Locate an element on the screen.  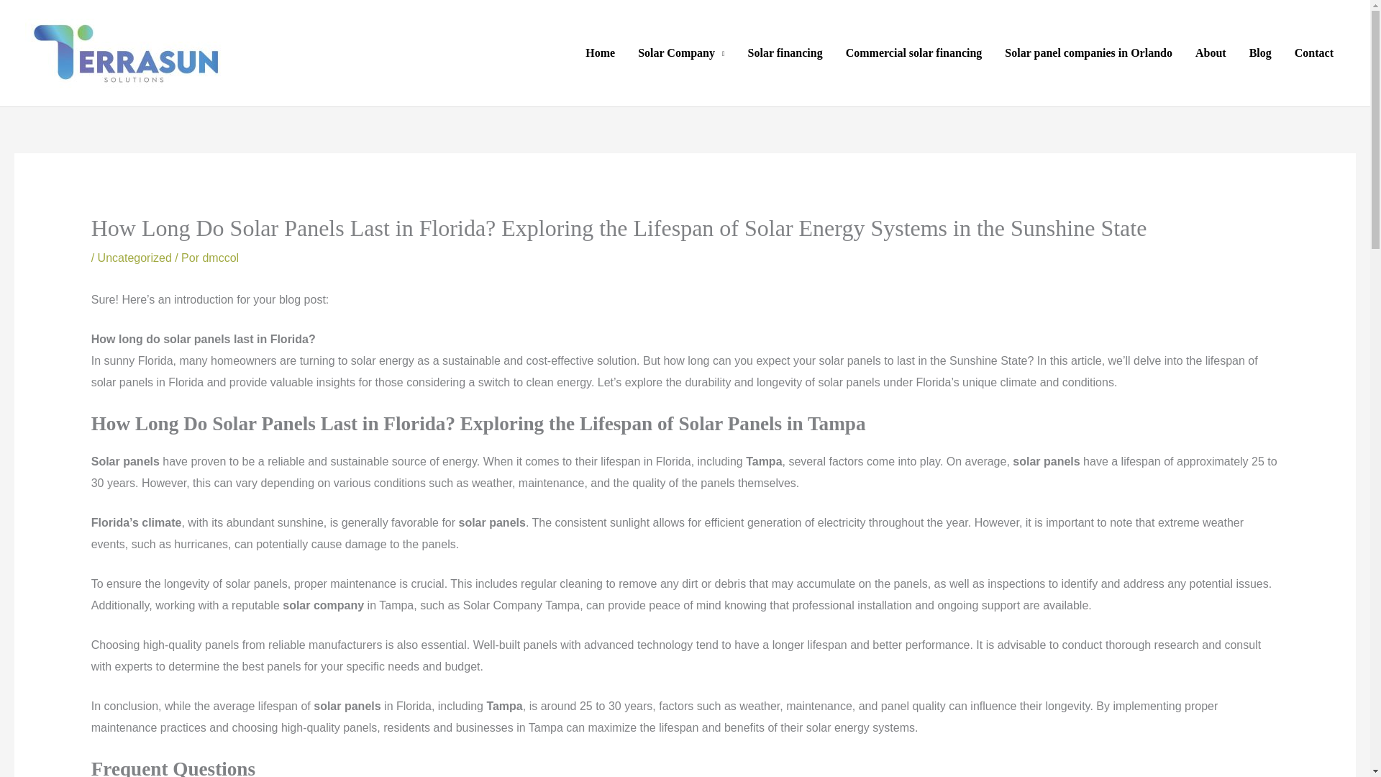
Uncategorized is located at coordinates (135, 258).